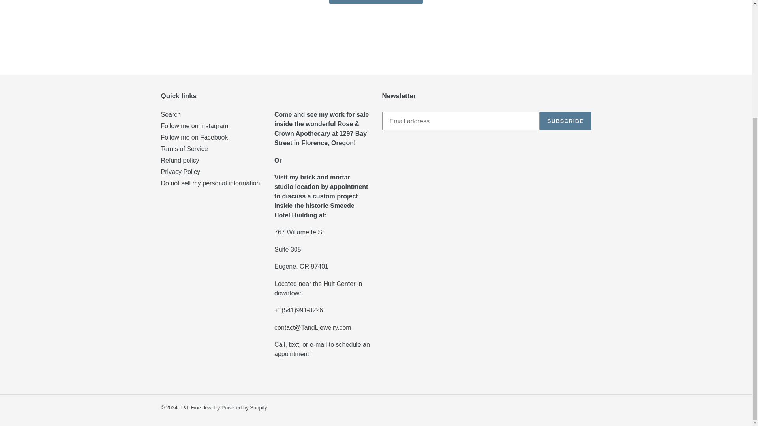  Describe the element at coordinates (184, 149) in the screenshot. I see `Terms of Service` at that location.